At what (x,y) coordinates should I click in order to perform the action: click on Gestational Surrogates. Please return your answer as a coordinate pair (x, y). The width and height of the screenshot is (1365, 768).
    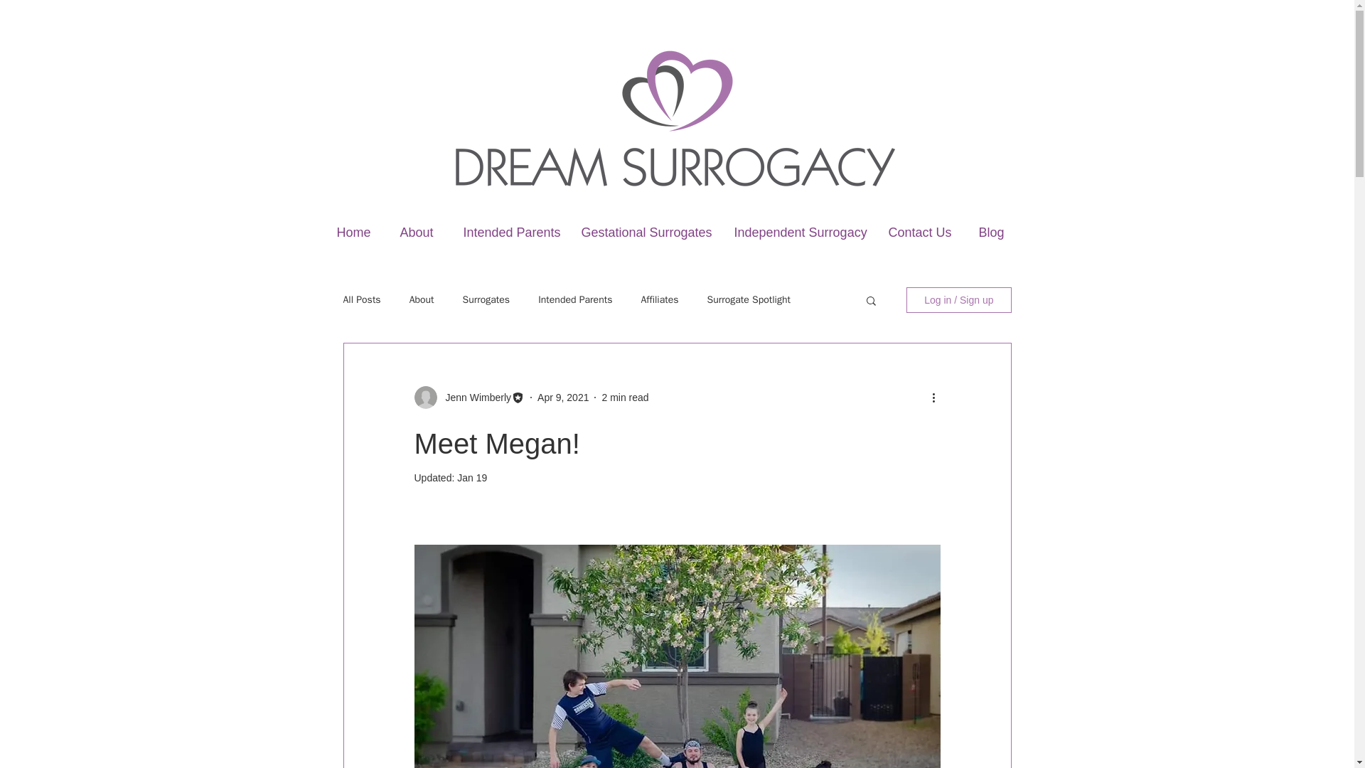
    Looking at the image, I should click on (647, 233).